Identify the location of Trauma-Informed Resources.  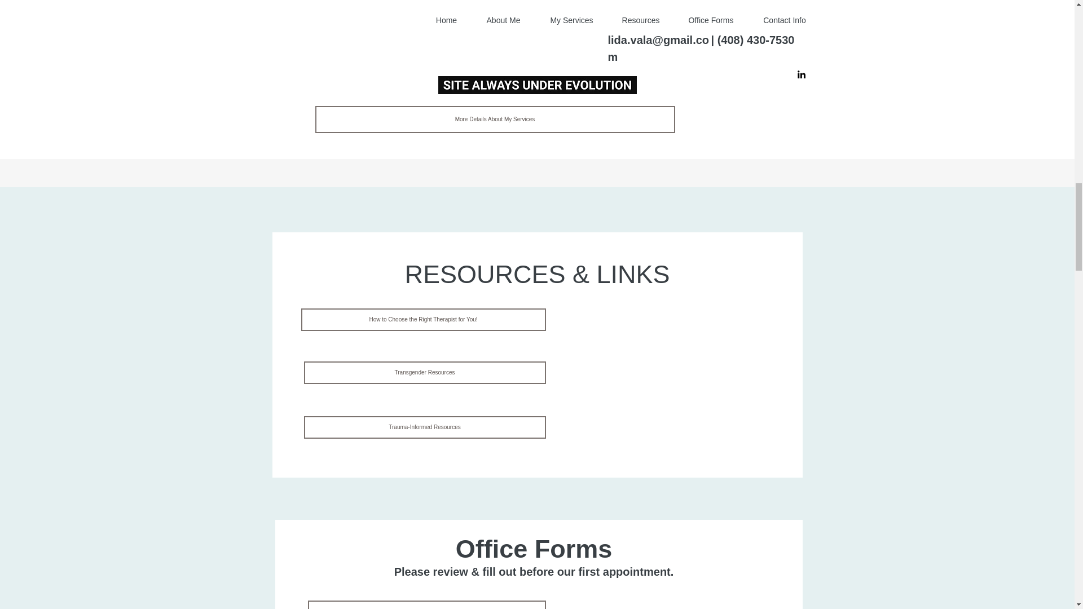
(424, 427).